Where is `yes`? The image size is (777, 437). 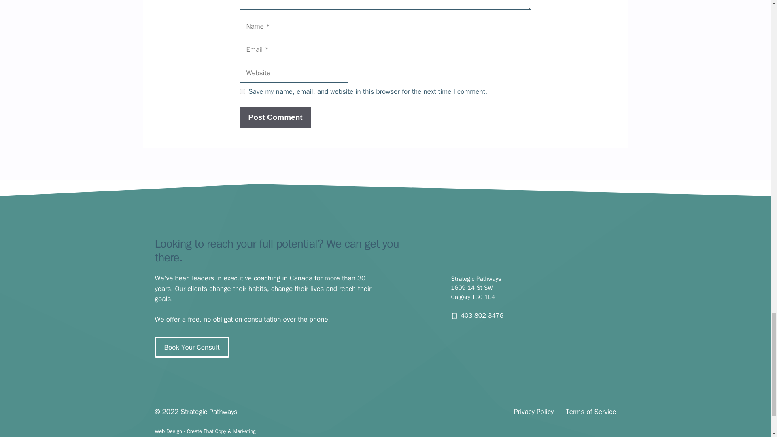 yes is located at coordinates (242, 91).